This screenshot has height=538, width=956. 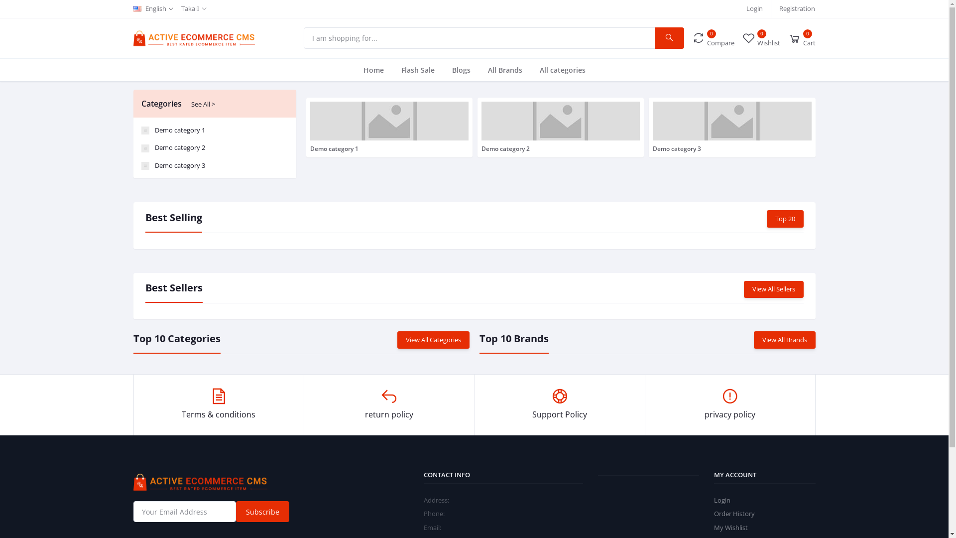 What do you see at coordinates (389, 405) in the screenshot?
I see `return policy` at bounding box center [389, 405].